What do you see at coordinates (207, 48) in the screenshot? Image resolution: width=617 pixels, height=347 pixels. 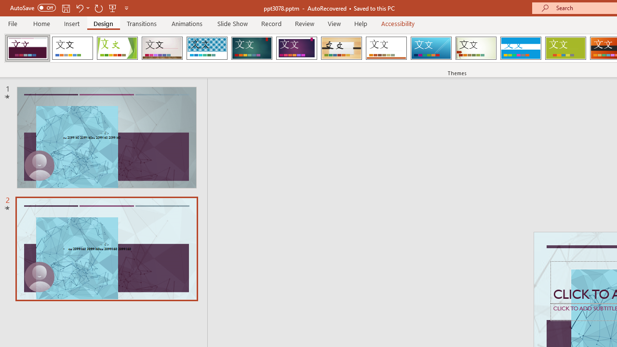 I see `Integral` at bounding box center [207, 48].